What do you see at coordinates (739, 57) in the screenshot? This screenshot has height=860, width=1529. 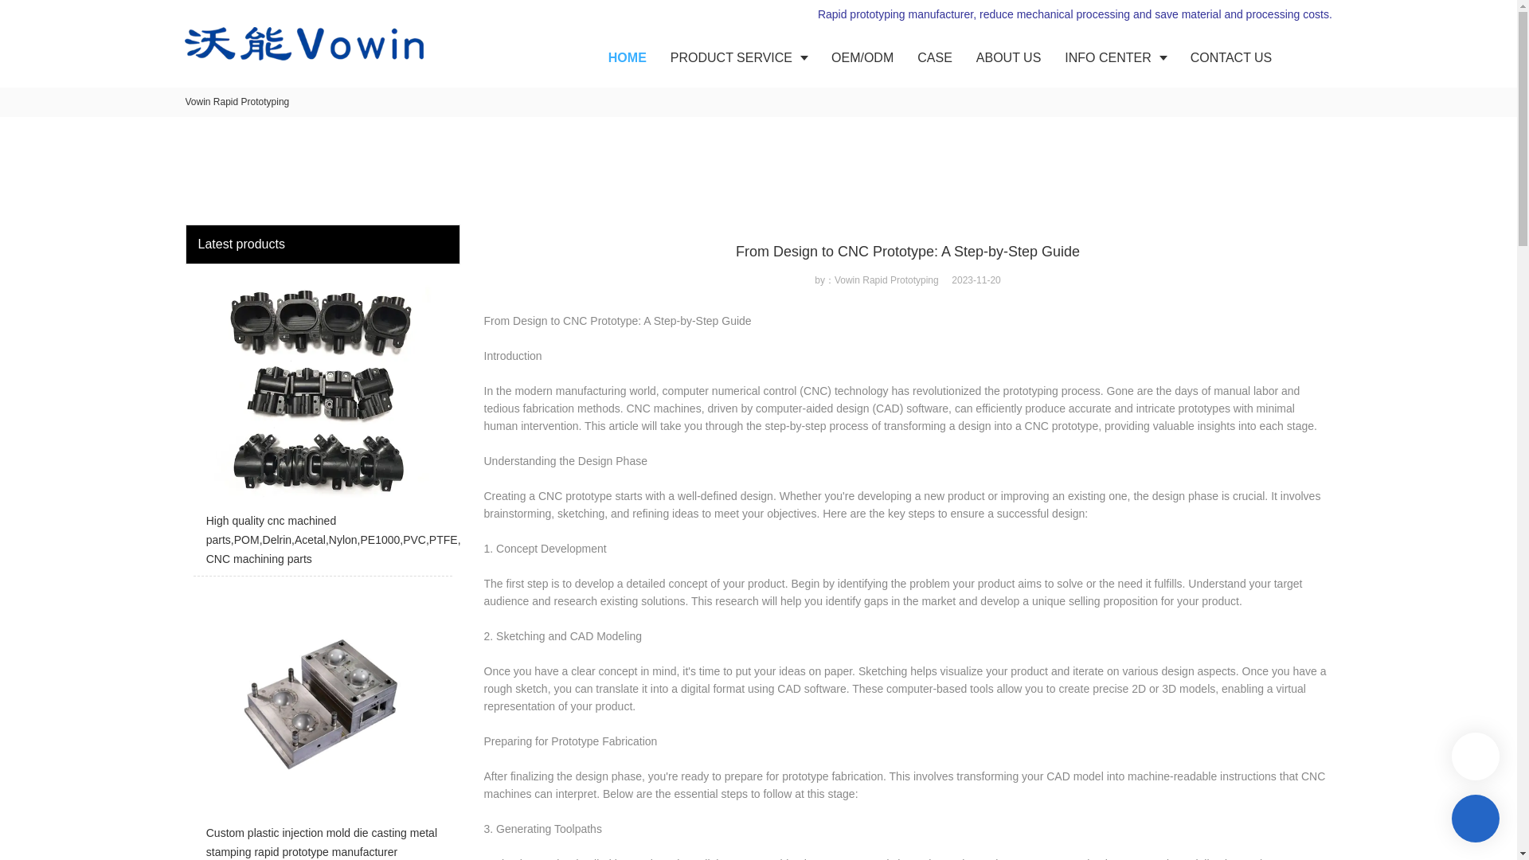 I see `PRODUCT SERVICE` at bounding box center [739, 57].